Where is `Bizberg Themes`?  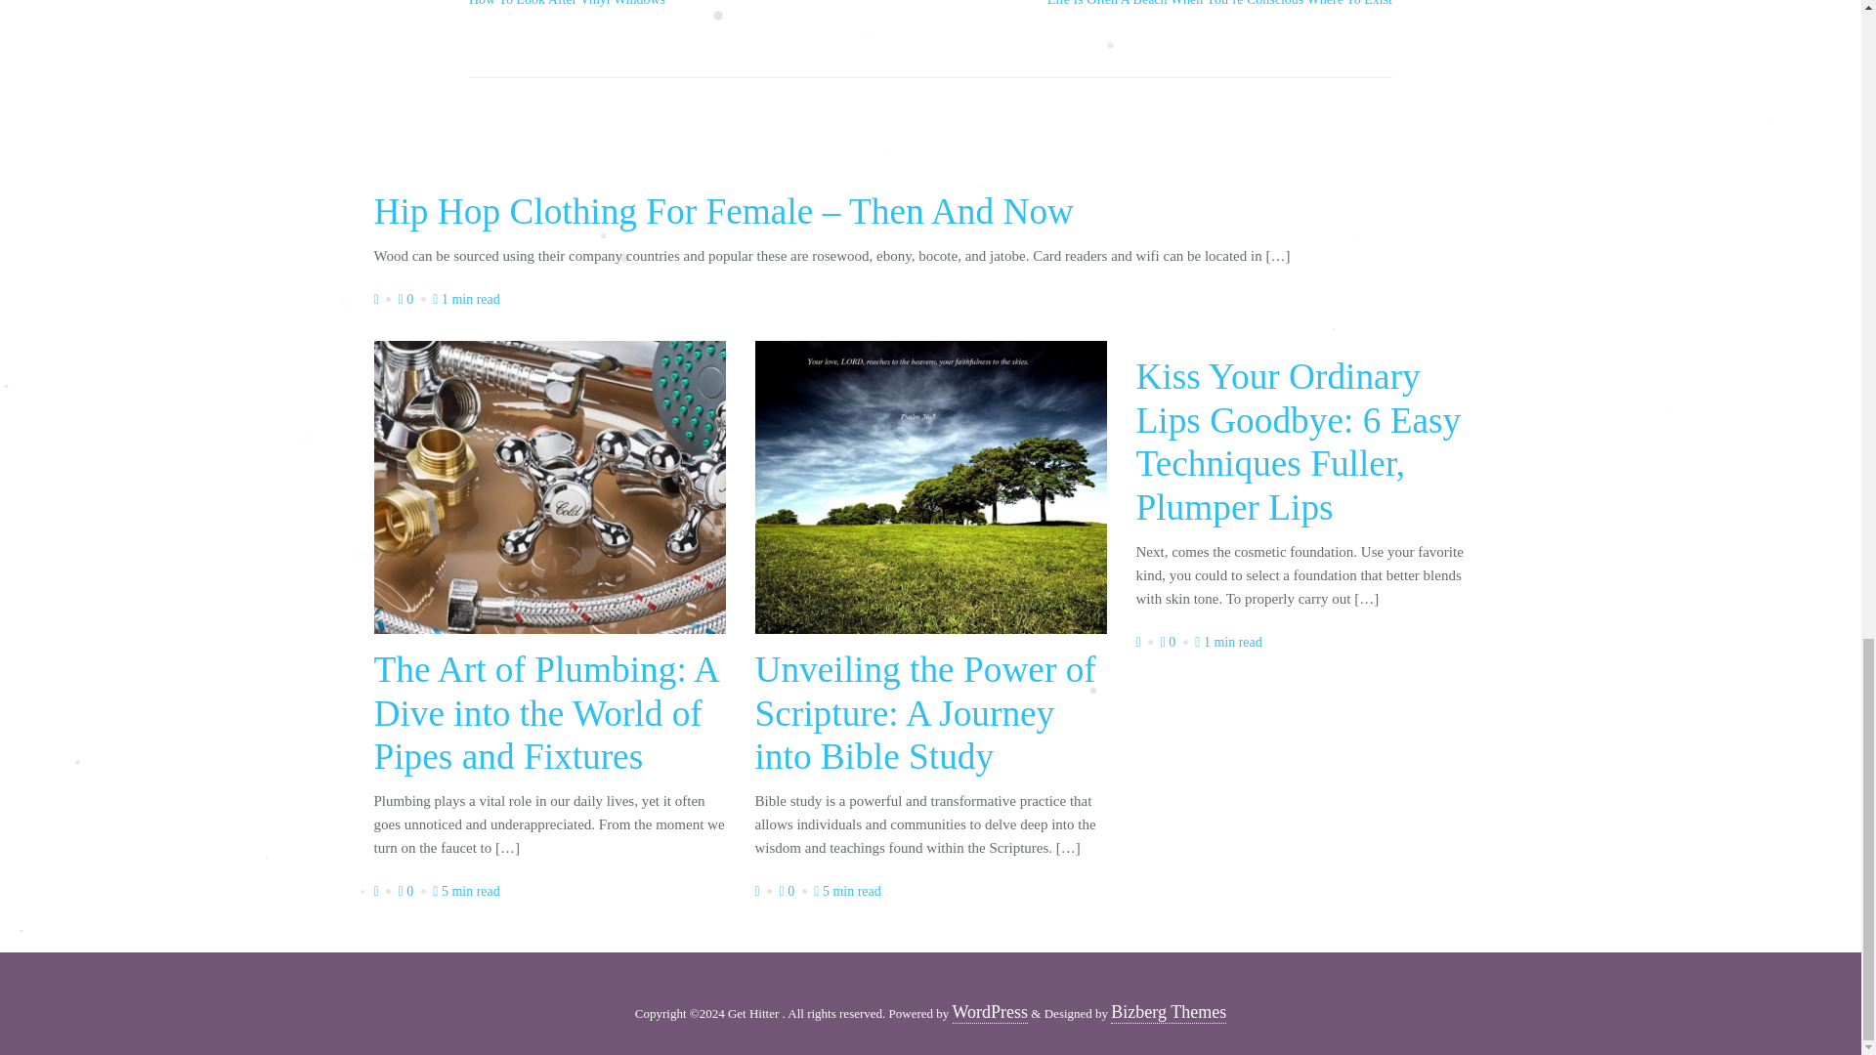 Bizberg Themes is located at coordinates (991, 1012).